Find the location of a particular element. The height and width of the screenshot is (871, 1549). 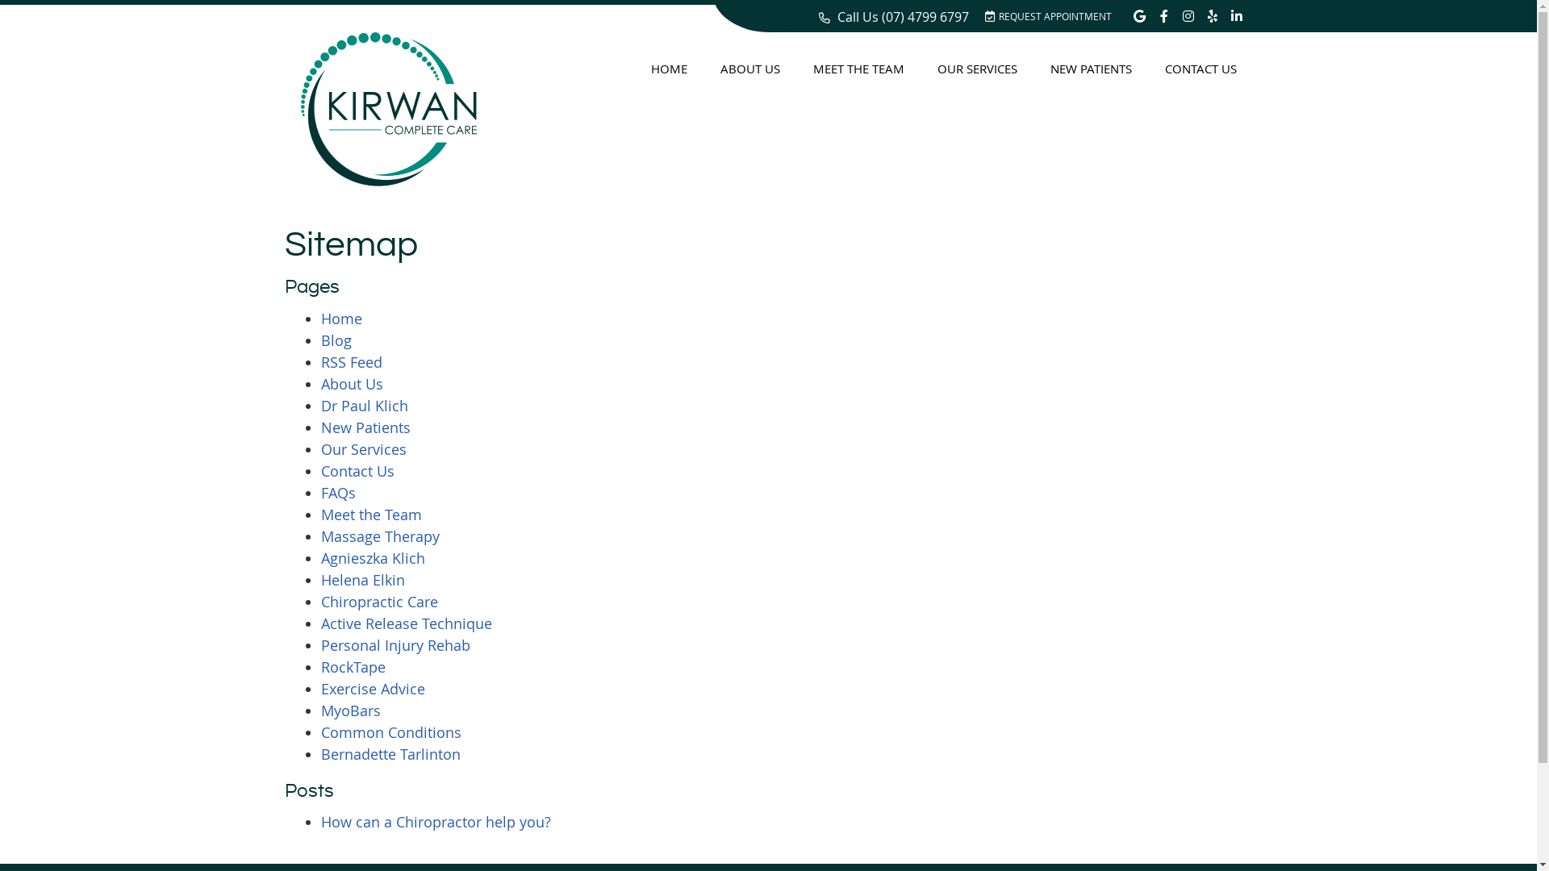

FAQs is located at coordinates (339, 493).